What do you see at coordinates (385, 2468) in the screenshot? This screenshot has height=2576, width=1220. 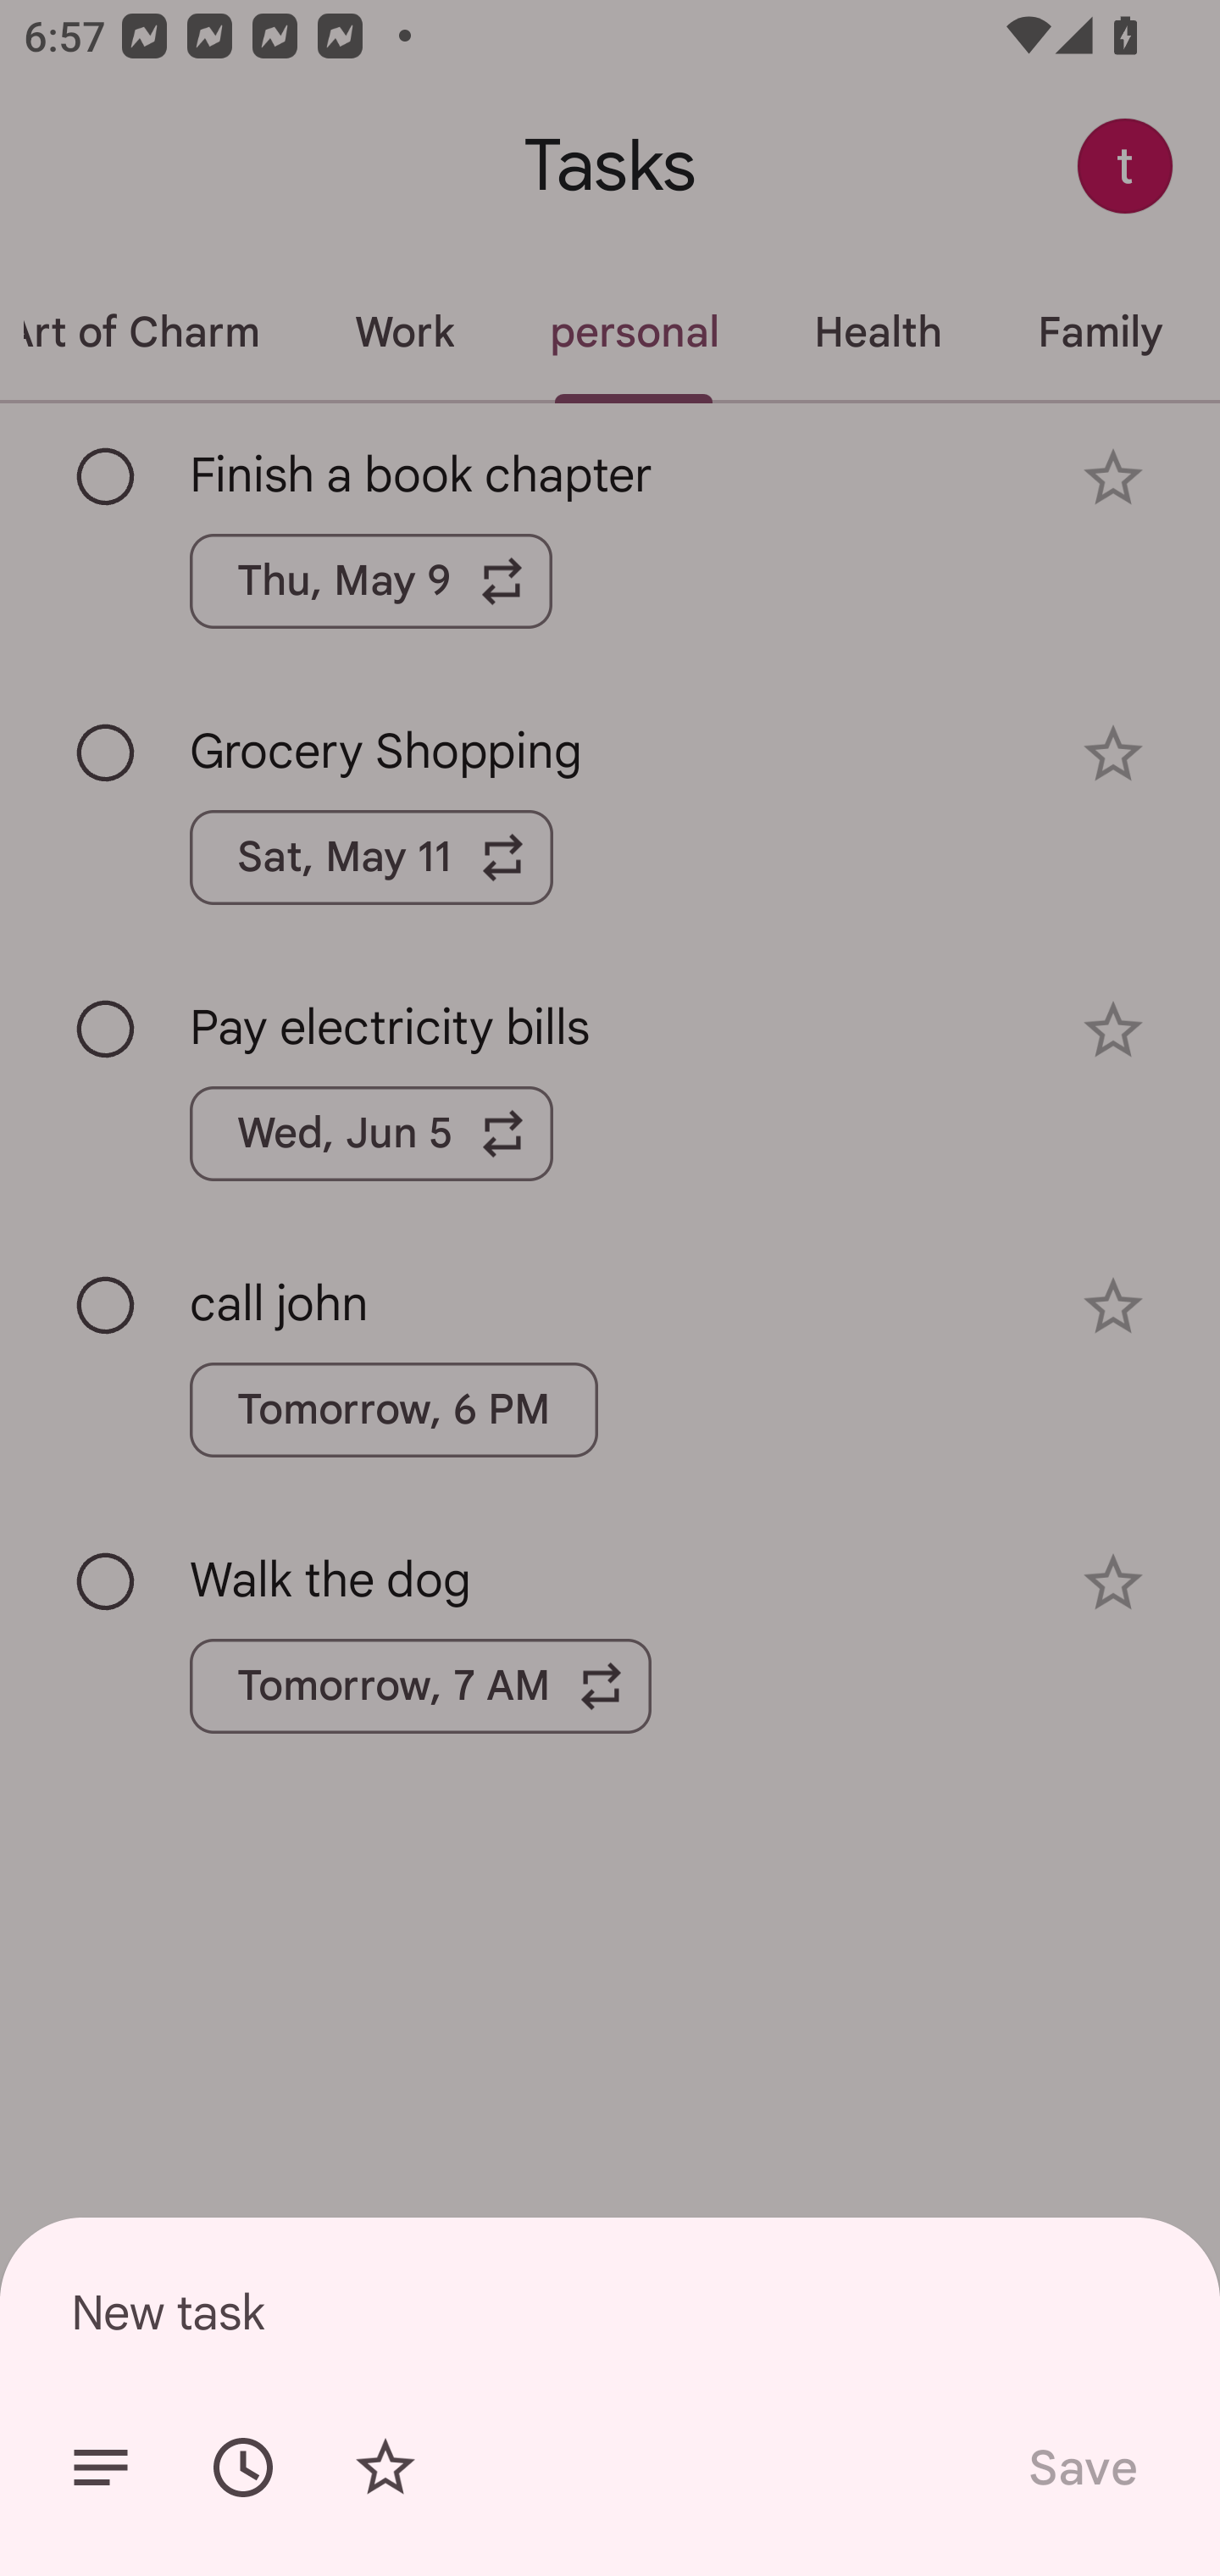 I see `Add star` at bounding box center [385, 2468].